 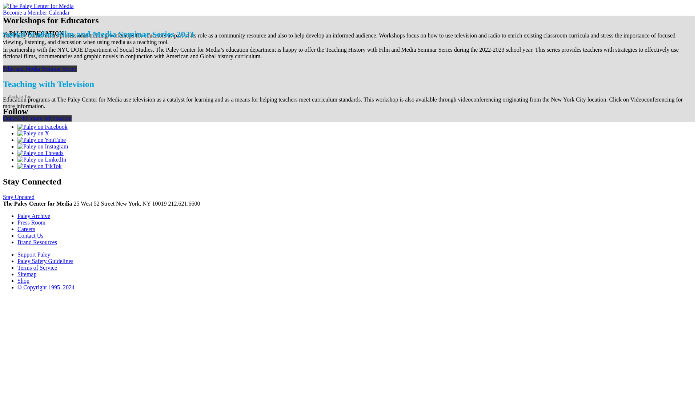 I want to click on Back to Top, so click(x=17, y=96).